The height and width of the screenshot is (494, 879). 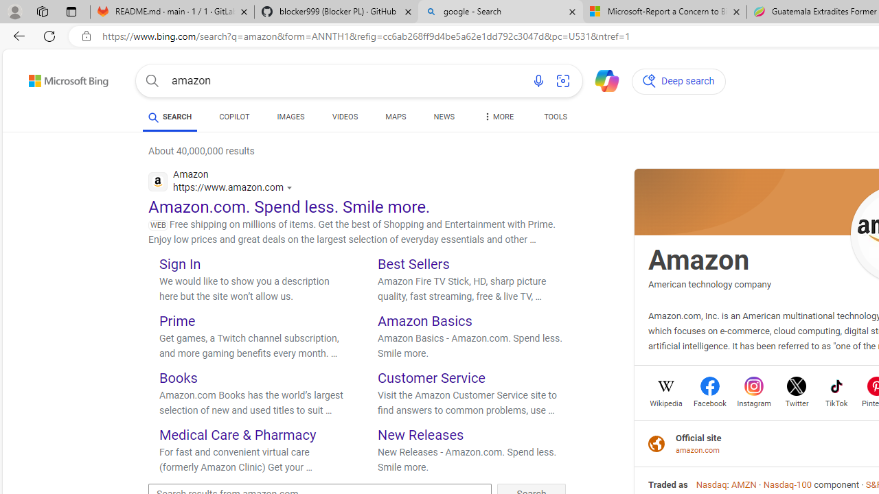 I want to click on IMAGES, so click(x=290, y=119).